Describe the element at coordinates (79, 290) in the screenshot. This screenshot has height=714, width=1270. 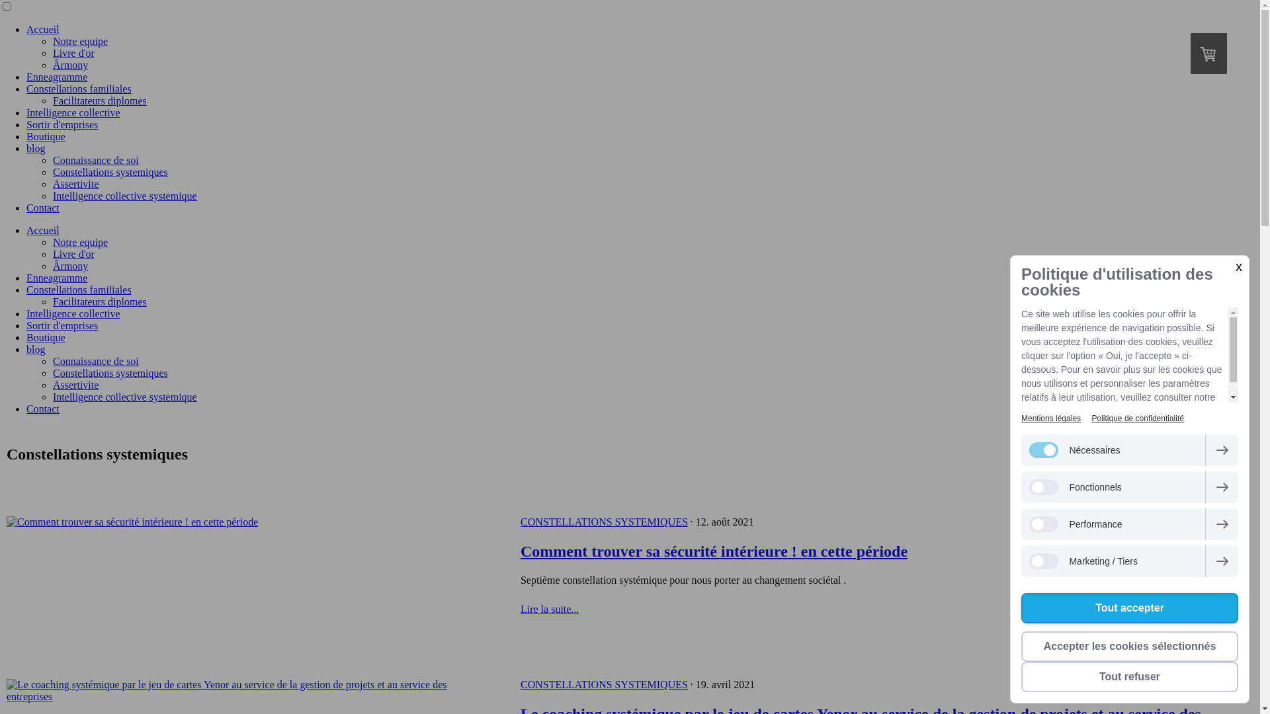
I see `Constellations familiales` at that location.